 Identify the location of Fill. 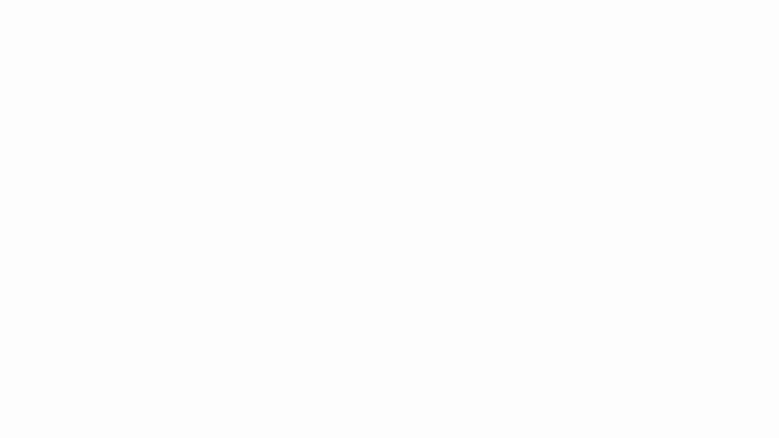
(291, 62).